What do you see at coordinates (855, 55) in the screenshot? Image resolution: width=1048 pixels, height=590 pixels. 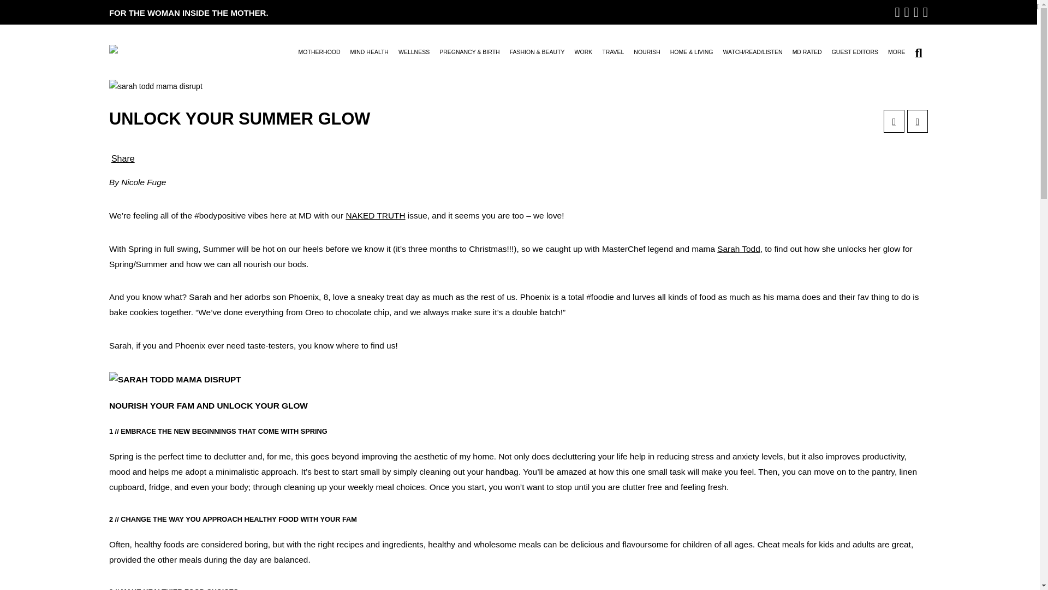 I see `GUEST EDITORS` at bounding box center [855, 55].